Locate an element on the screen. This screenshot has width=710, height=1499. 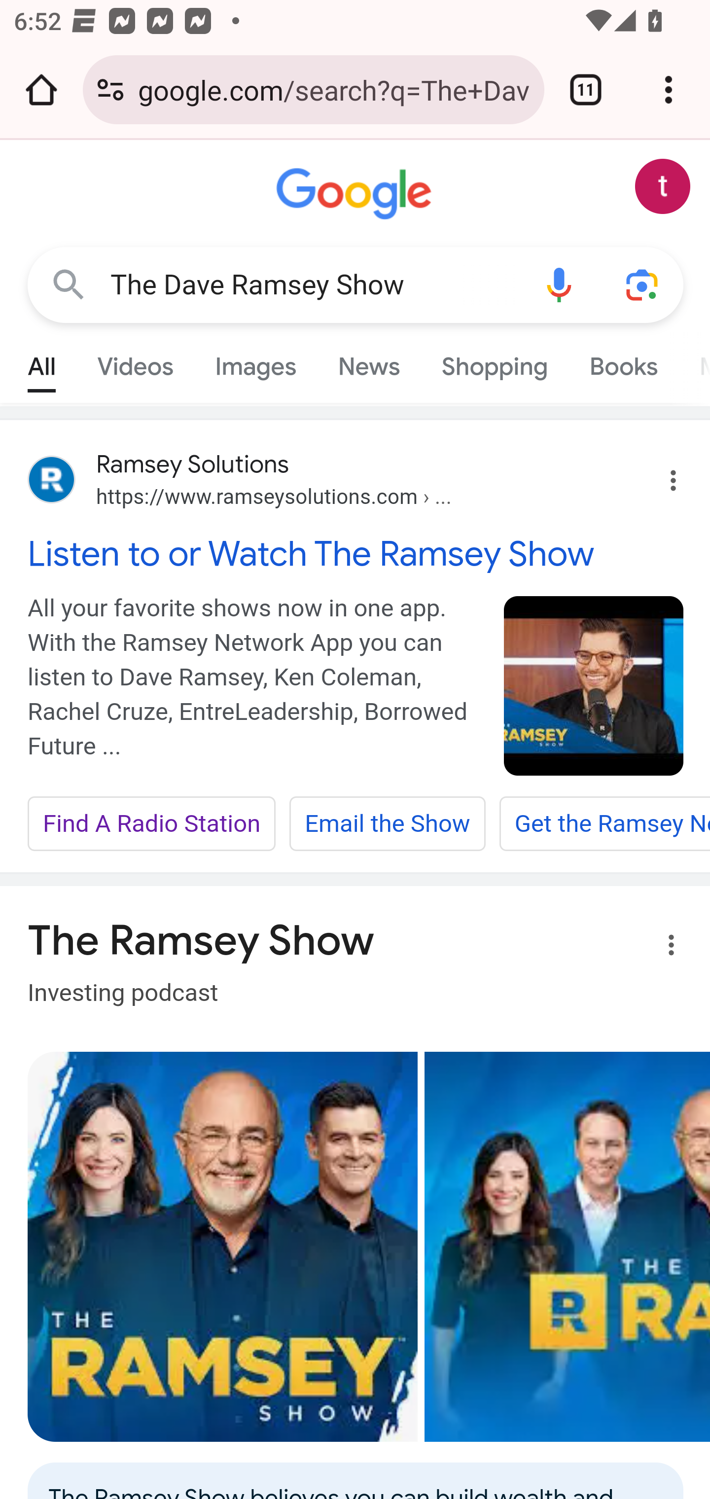
Google Search is located at coordinates (69, 284).